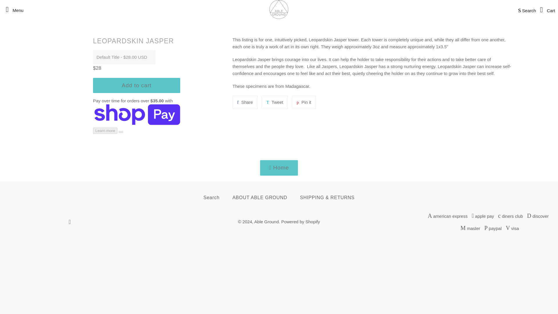 This screenshot has height=314, width=558. I want to click on Able Ground on Instagram, so click(70, 222).